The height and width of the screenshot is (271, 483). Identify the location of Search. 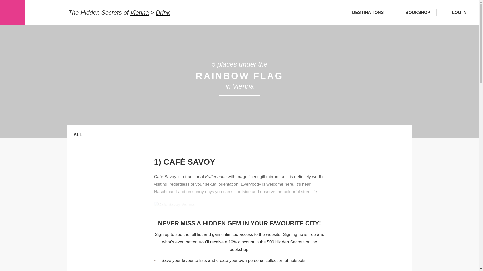
(41, 12).